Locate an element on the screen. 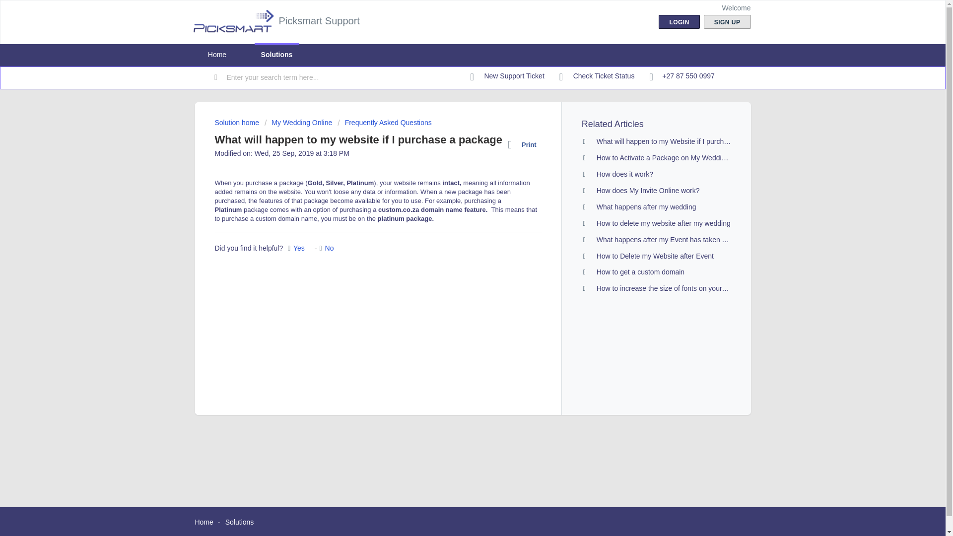 Image resolution: width=953 pixels, height=536 pixels. How to delete my website after my wedding is located at coordinates (663, 223).